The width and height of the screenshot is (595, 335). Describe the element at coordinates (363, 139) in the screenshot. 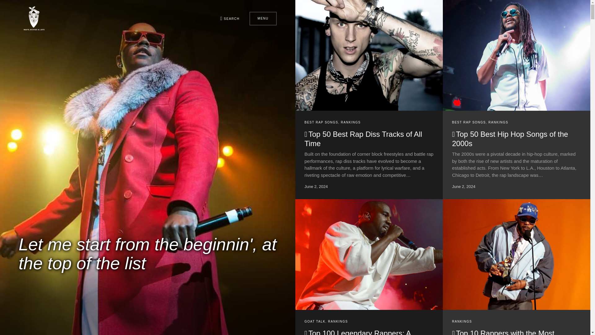

I see `Top 50 Best Rap Diss Tracks of All Time` at that location.